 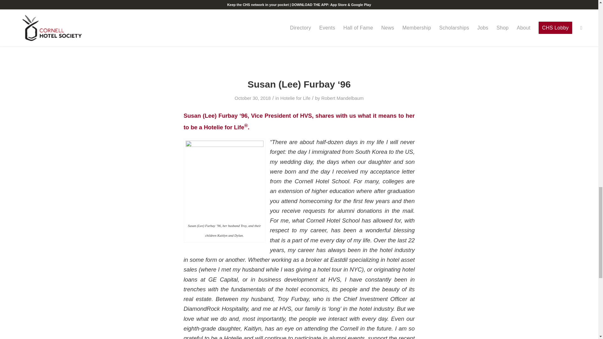 What do you see at coordinates (342, 98) in the screenshot?
I see `Posts by Robert Mandelbaum` at bounding box center [342, 98].